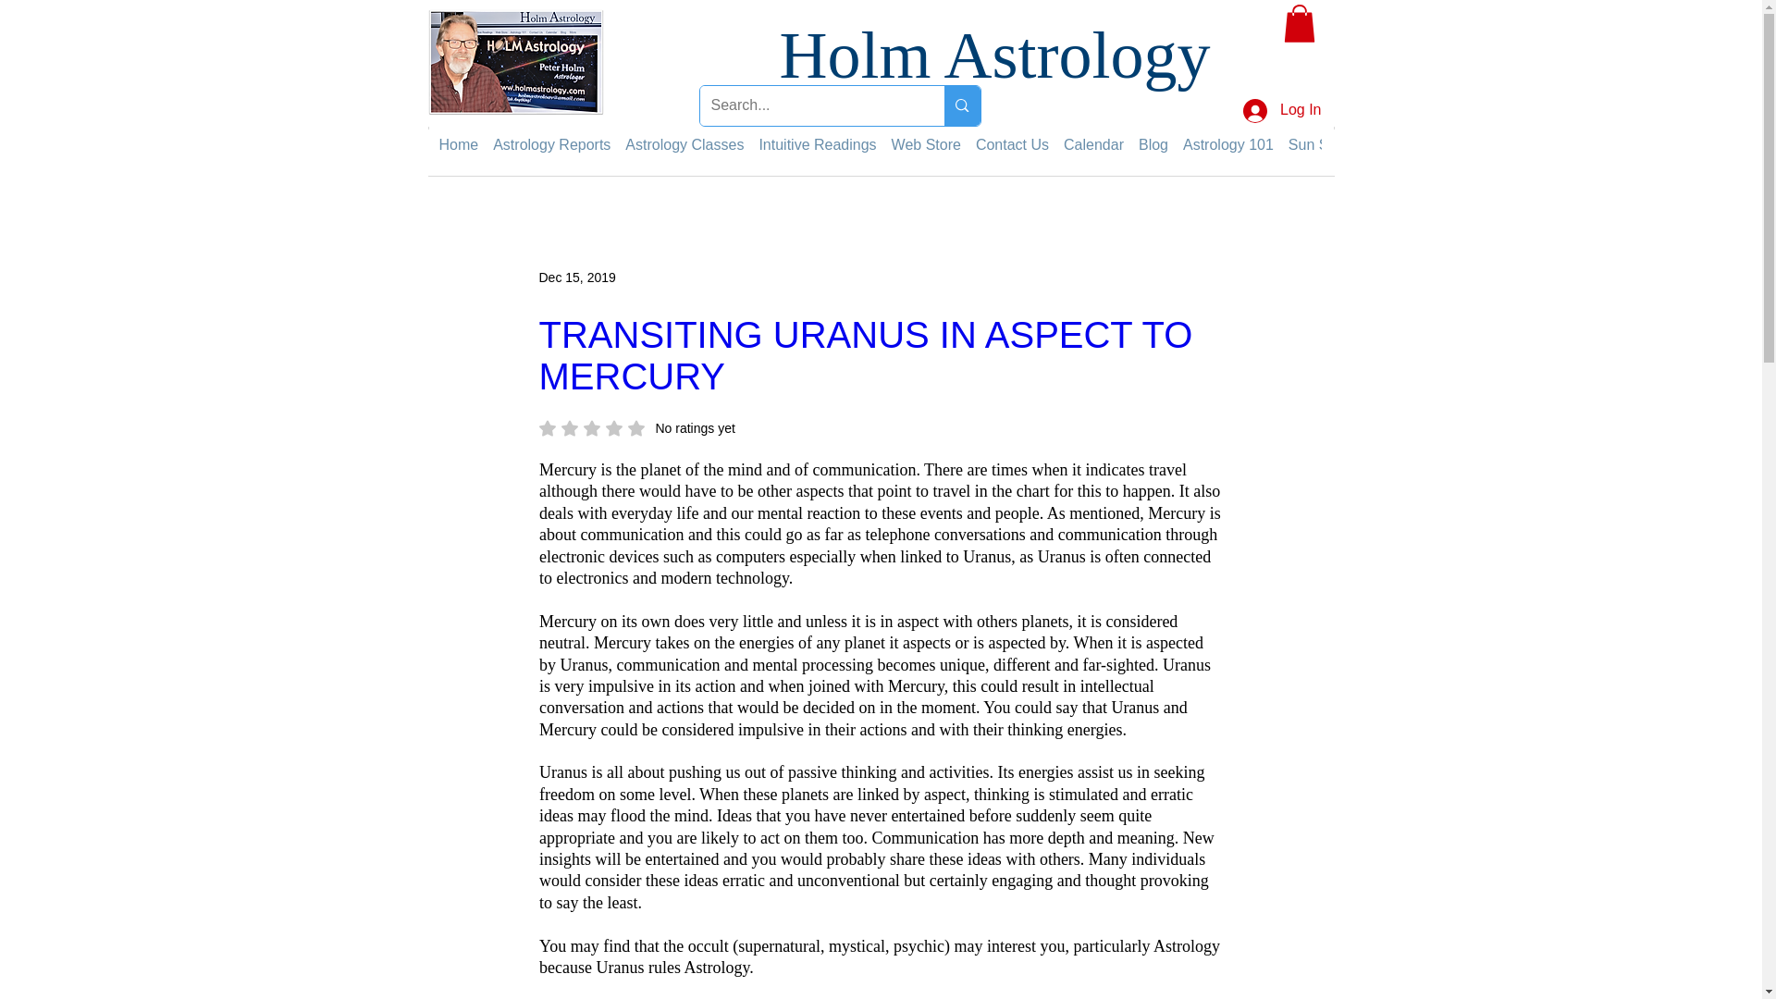  I want to click on Calendar, so click(1093, 144).